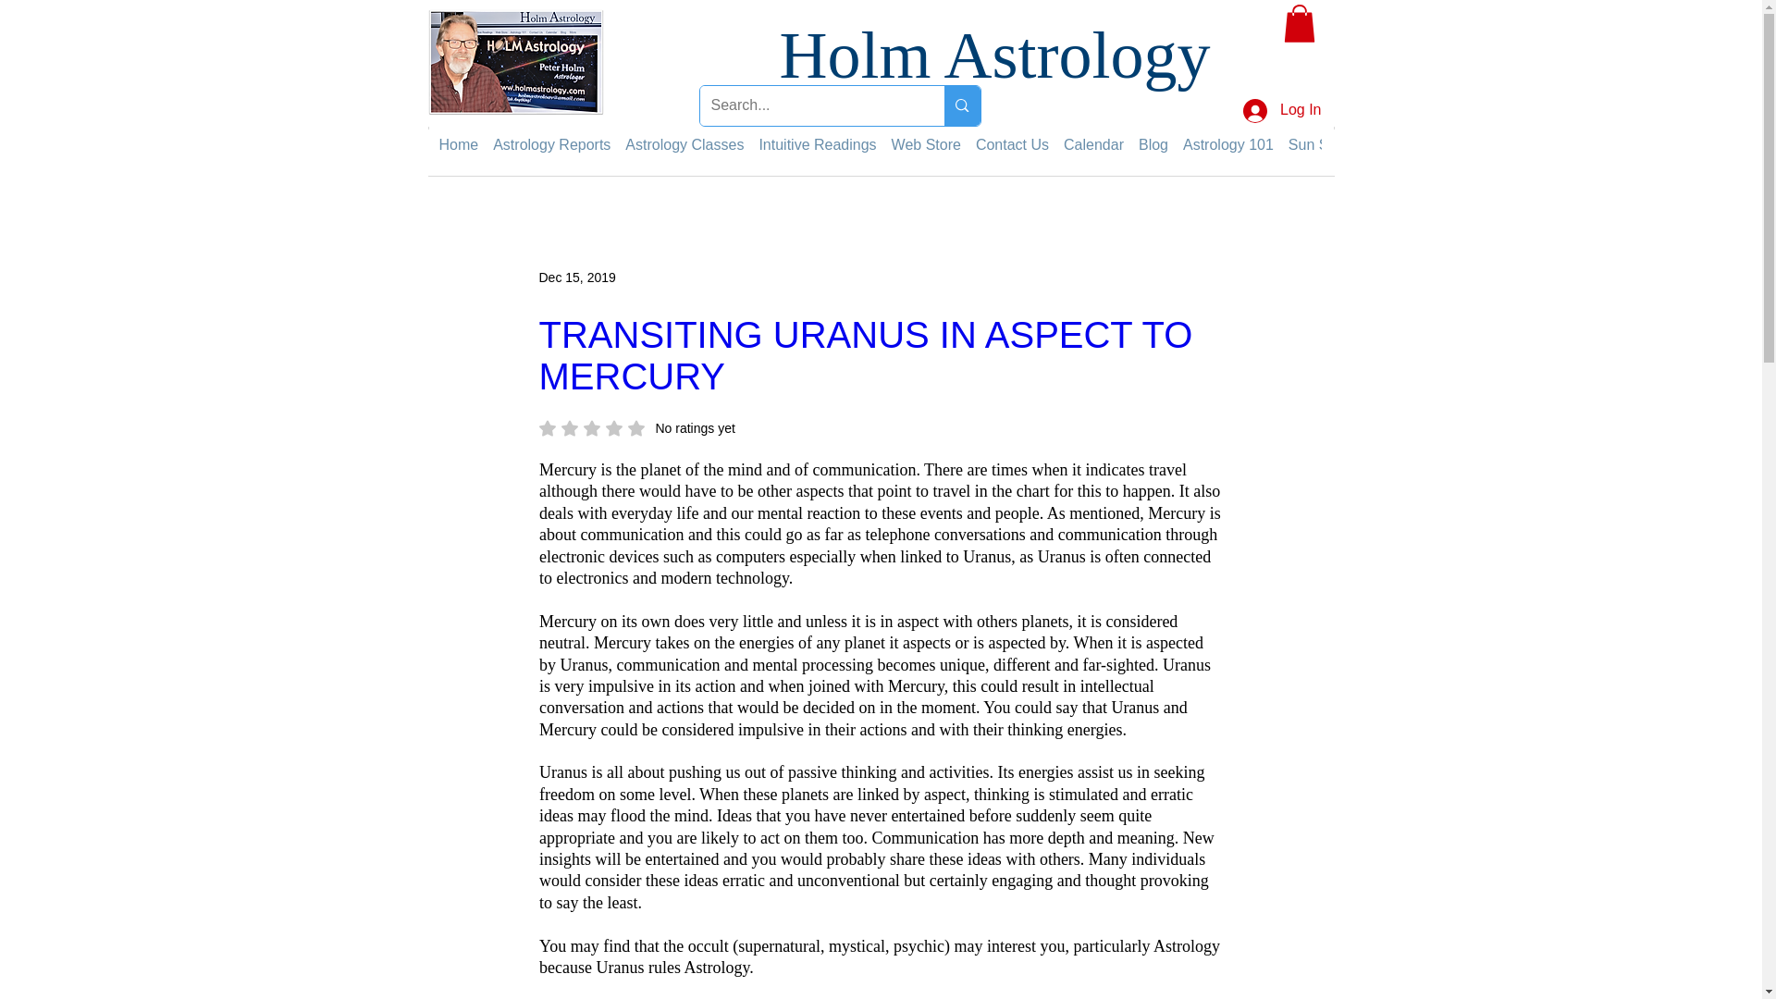  I want to click on Calendar, so click(1093, 144).